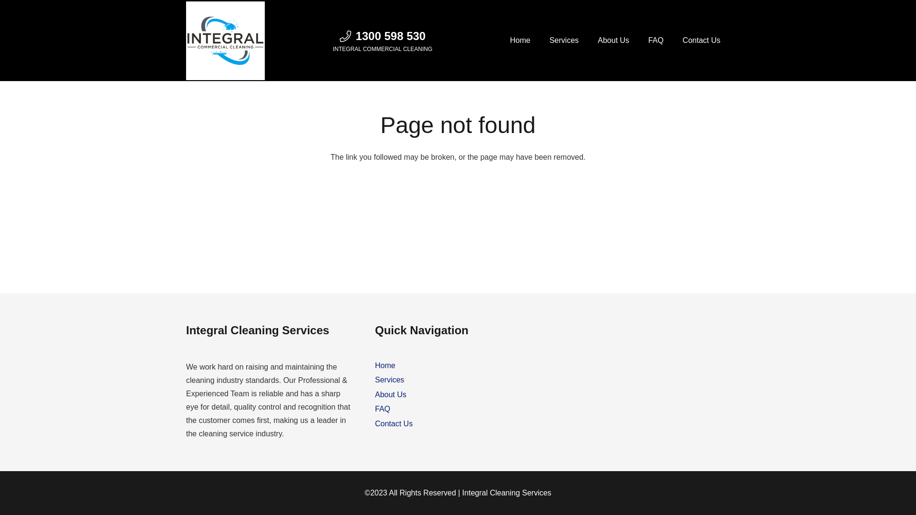 The image size is (916, 515). What do you see at coordinates (385, 365) in the screenshot?
I see `Home` at bounding box center [385, 365].